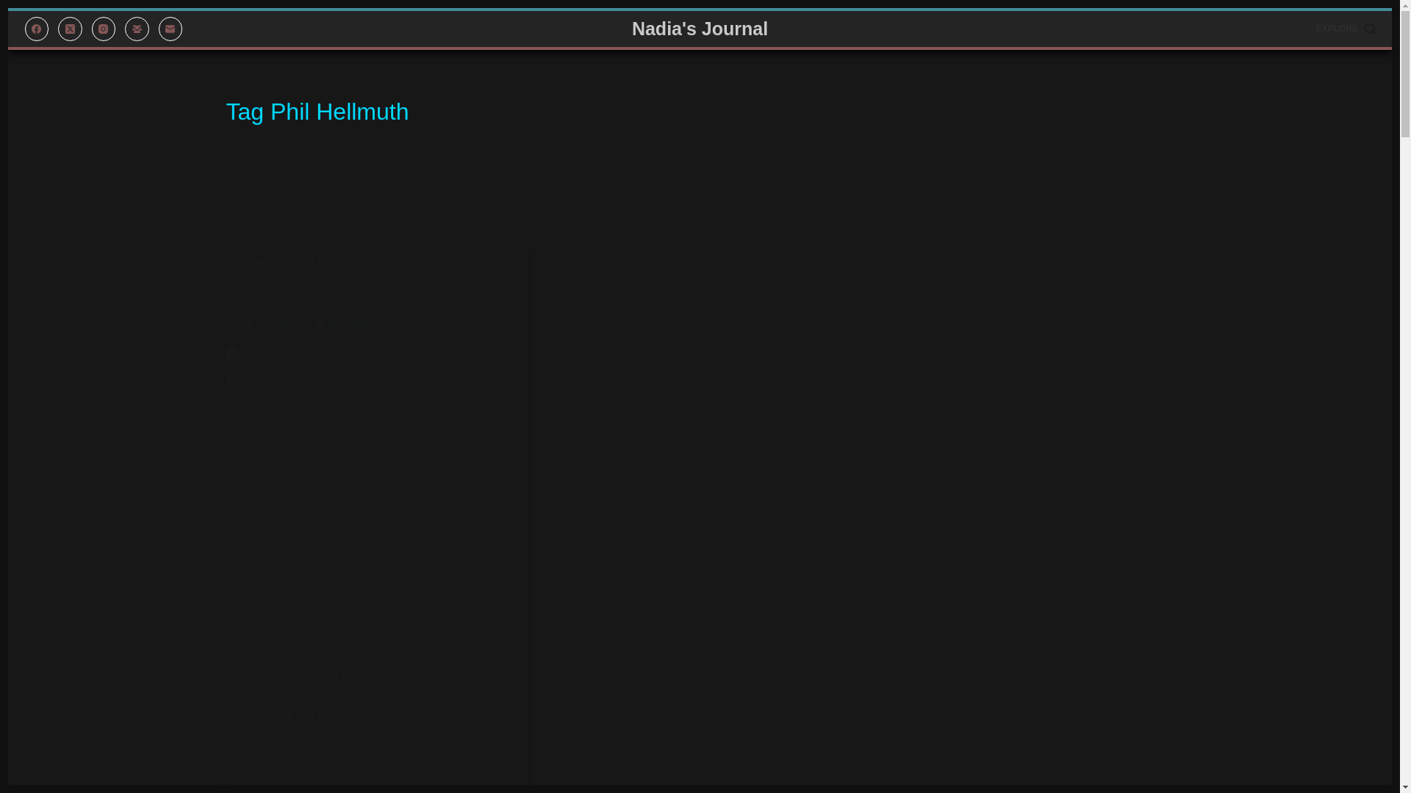 The image size is (1411, 793). I want to click on QUOTES AND POEMS, so click(434, 277).